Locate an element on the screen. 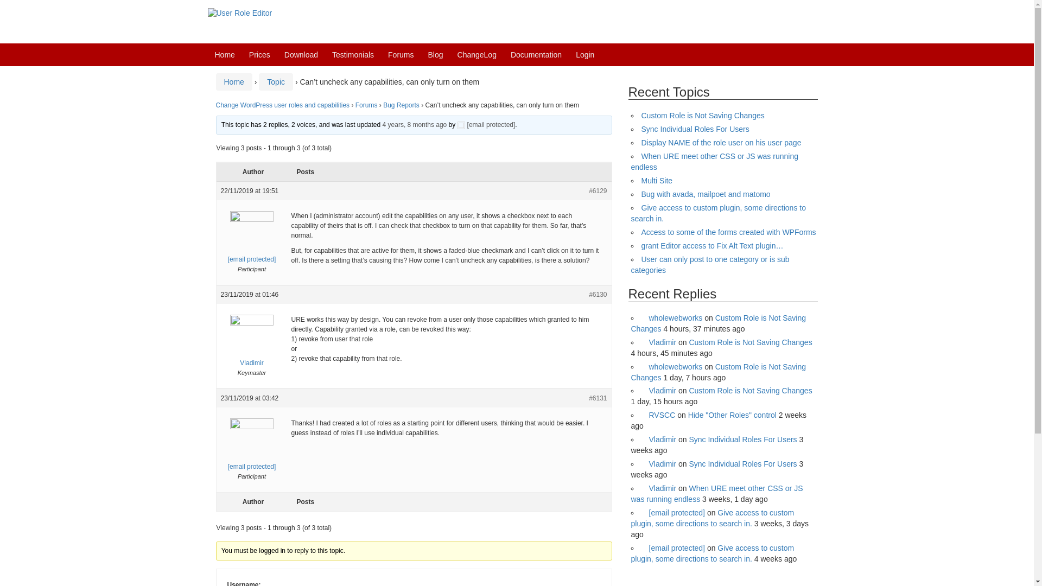 Image resolution: width=1042 pixels, height=586 pixels. Users Testimonials about User Role Editor is located at coordinates (353, 54).